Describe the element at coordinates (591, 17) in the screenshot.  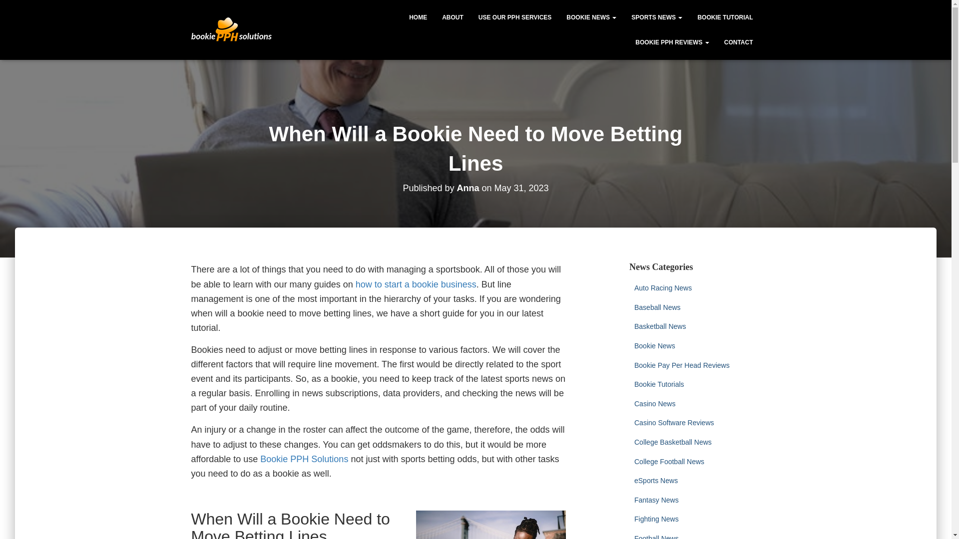
I see `Bookie News` at that location.